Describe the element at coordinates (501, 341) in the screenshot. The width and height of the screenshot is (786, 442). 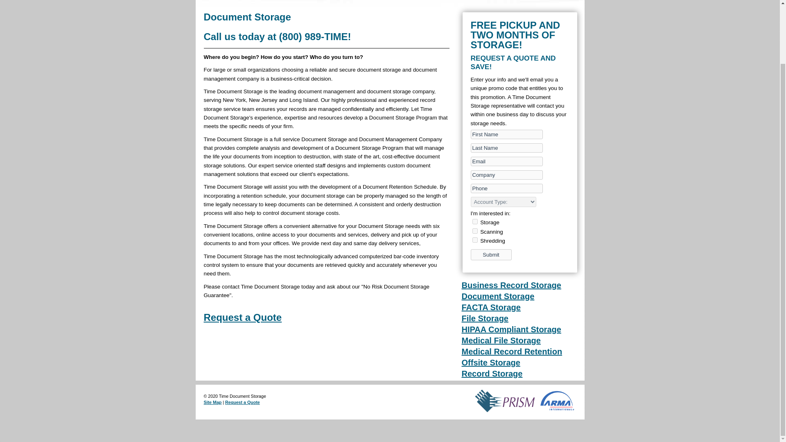
I see `Medical File Storage` at that location.